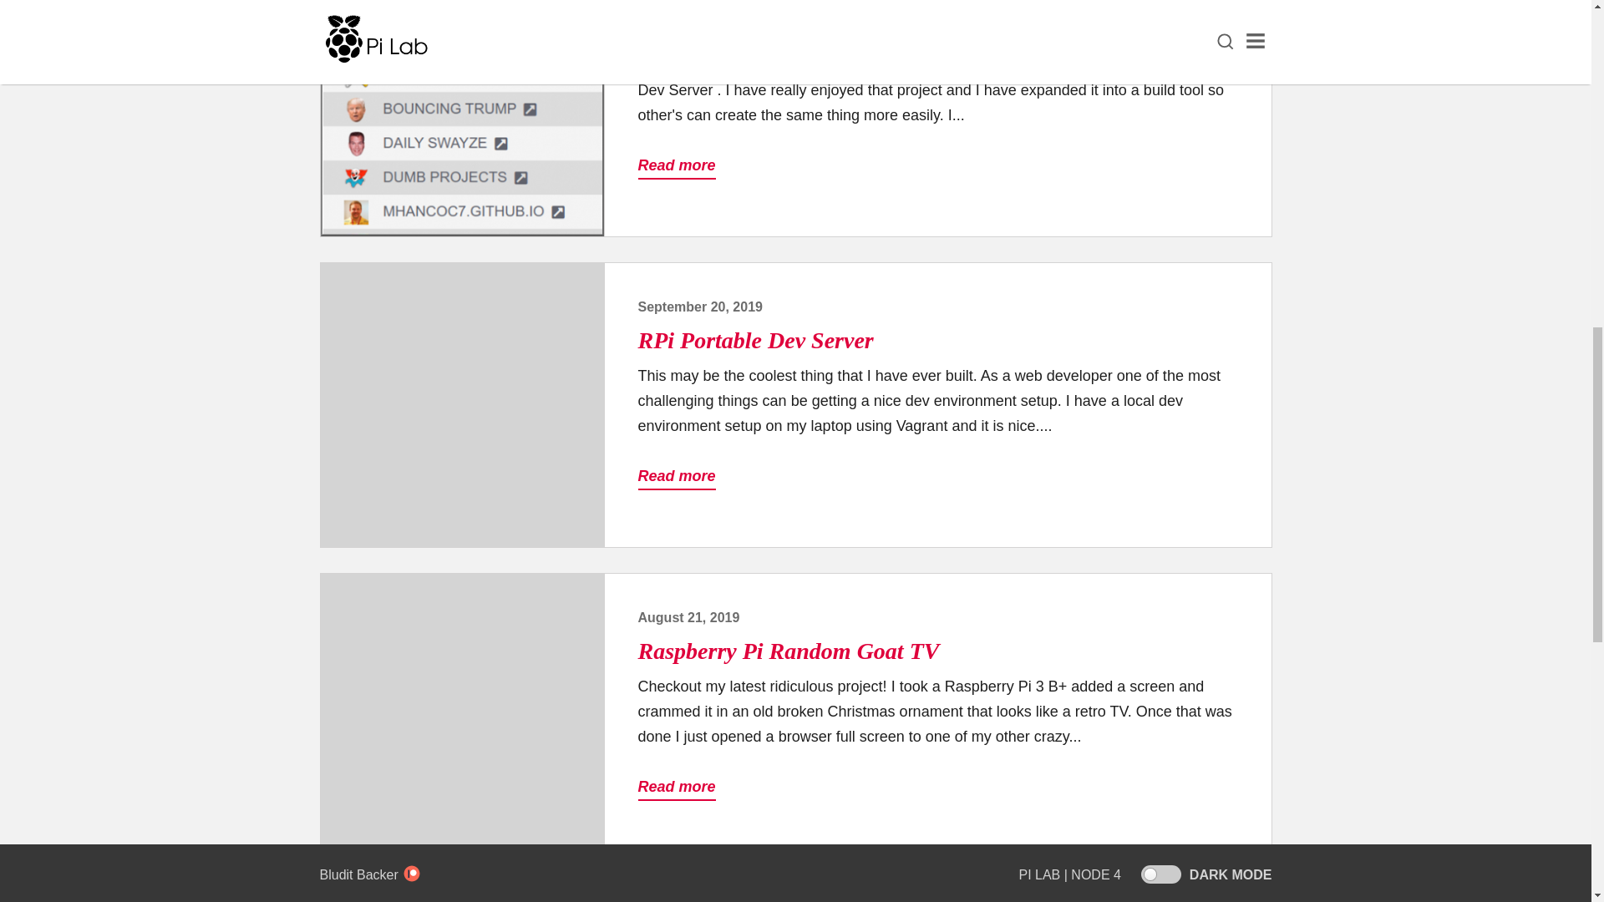 The height and width of the screenshot is (902, 1604). What do you see at coordinates (789, 650) in the screenshot?
I see `Raspberry Pi Random Goat TV` at bounding box center [789, 650].